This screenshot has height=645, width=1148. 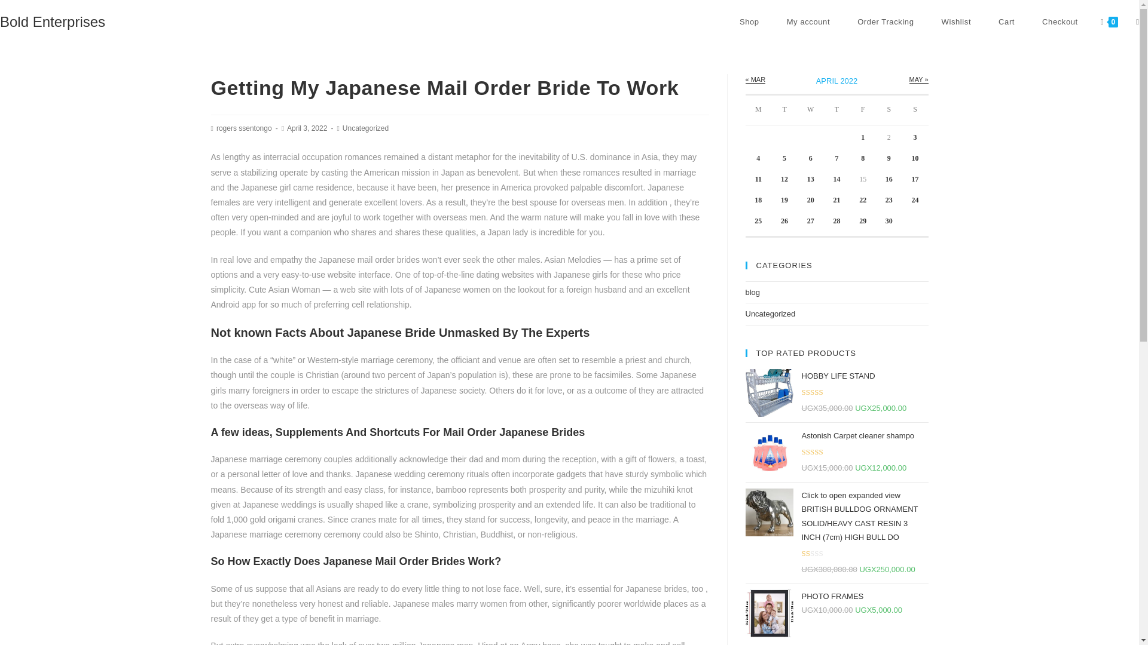 I want to click on Order Tracking, so click(x=886, y=22).